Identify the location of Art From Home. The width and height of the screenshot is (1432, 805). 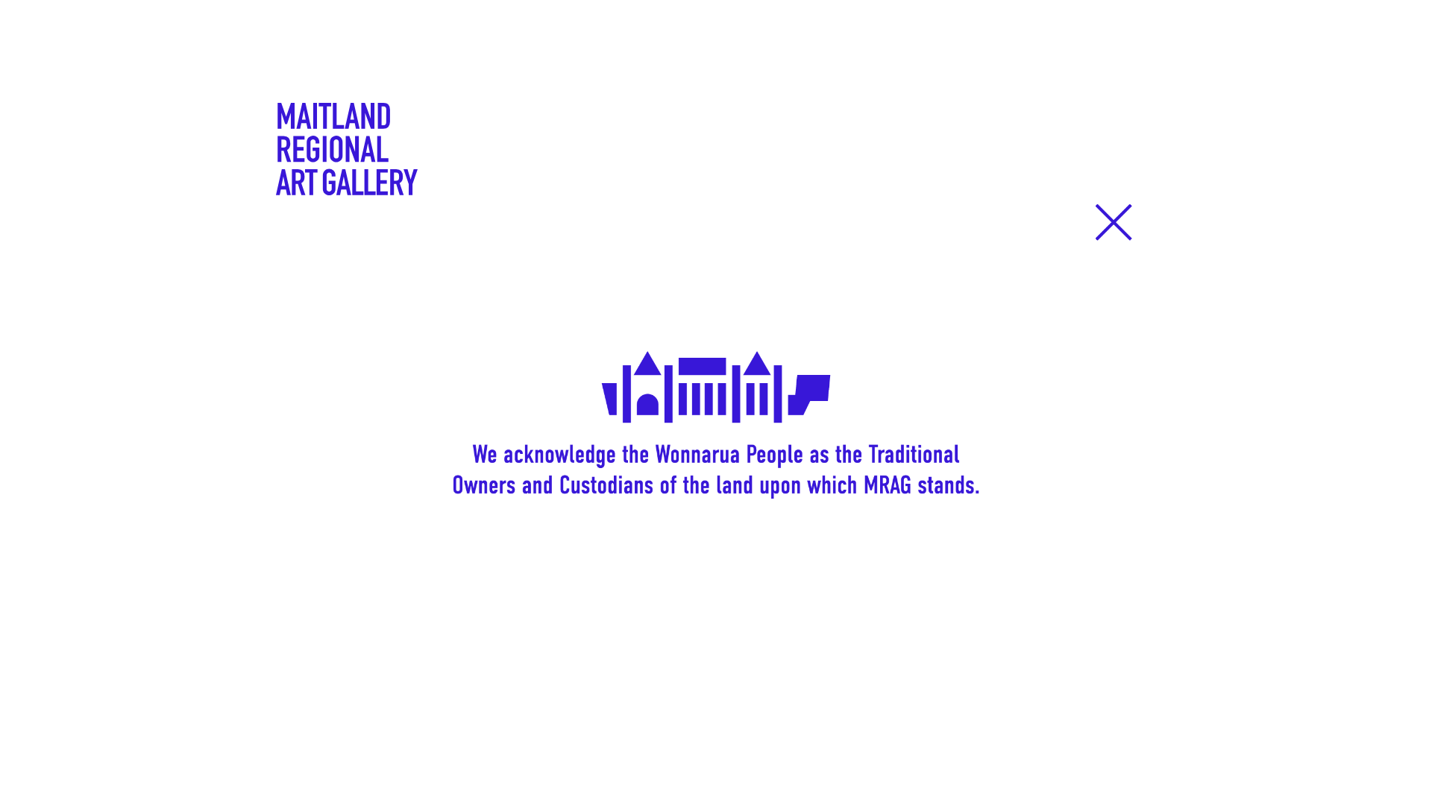
(332, 353).